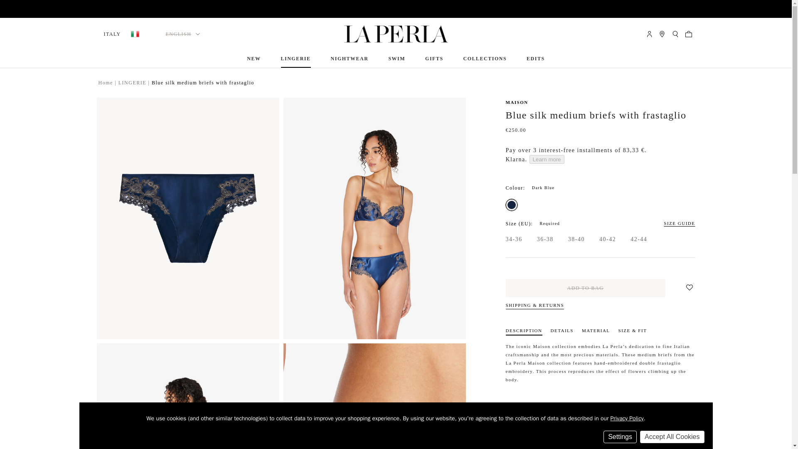  What do you see at coordinates (554, 239) in the screenshot?
I see `13076` at bounding box center [554, 239].